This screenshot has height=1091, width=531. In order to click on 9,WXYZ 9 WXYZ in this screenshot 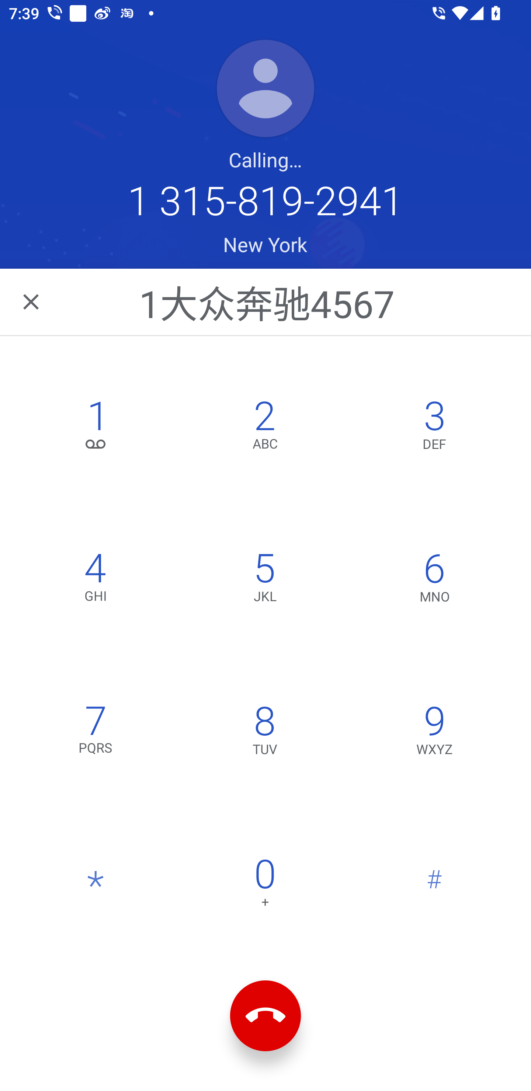, I will do `click(434, 733)`.